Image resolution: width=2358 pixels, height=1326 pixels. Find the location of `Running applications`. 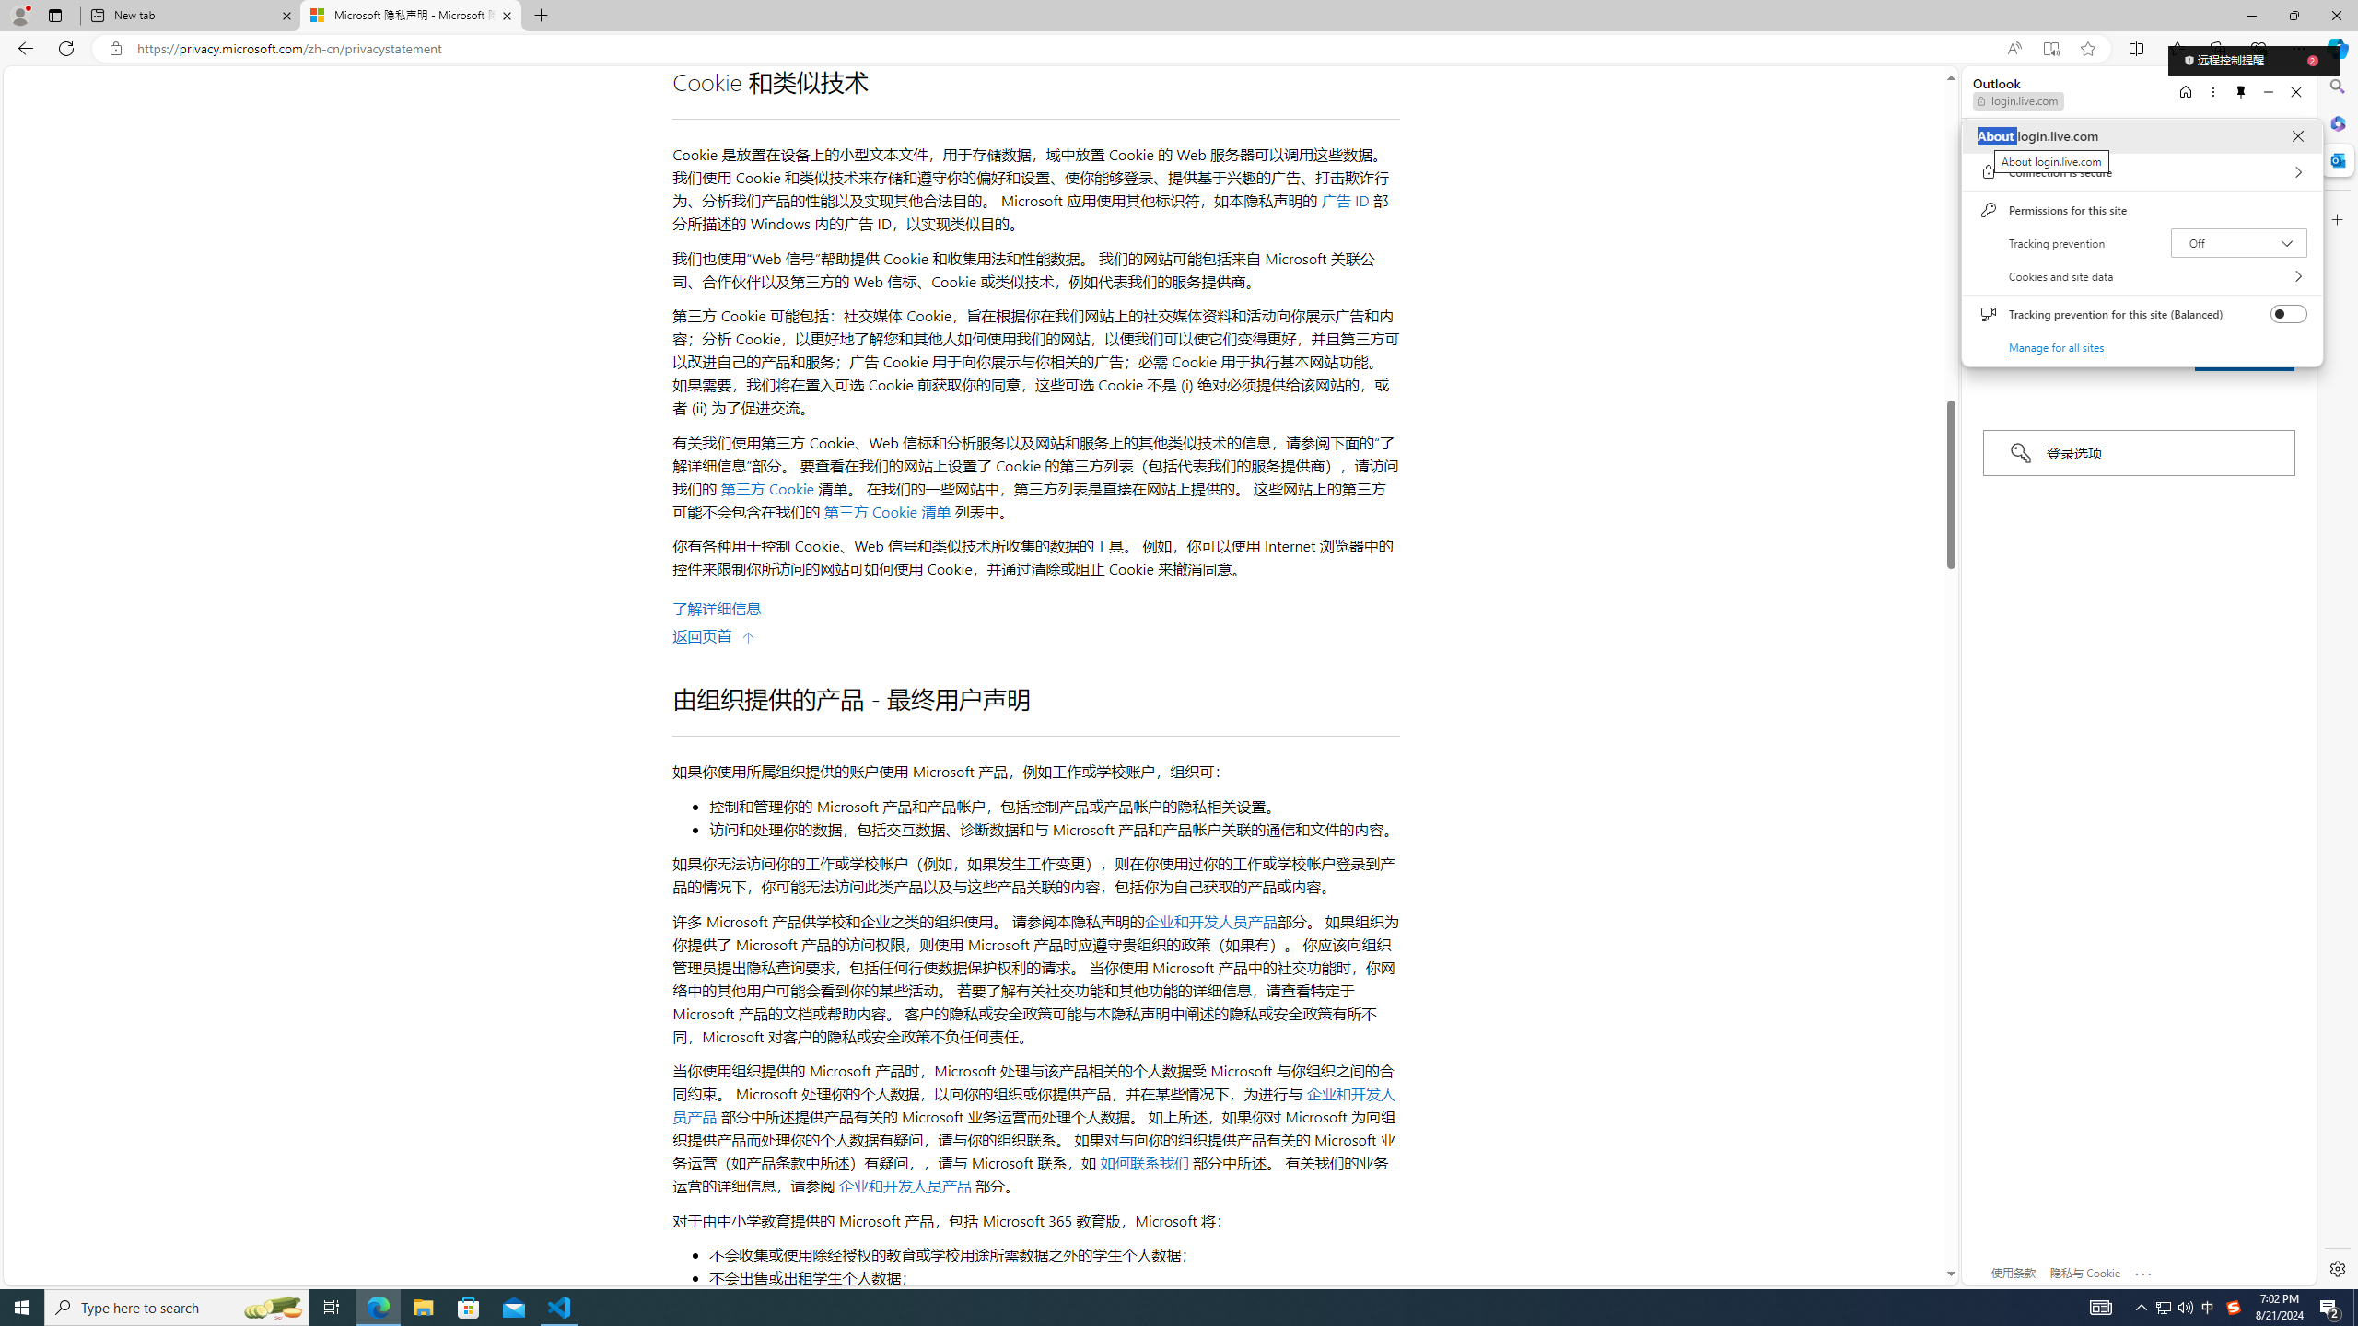

Running applications is located at coordinates (1146, 1308).